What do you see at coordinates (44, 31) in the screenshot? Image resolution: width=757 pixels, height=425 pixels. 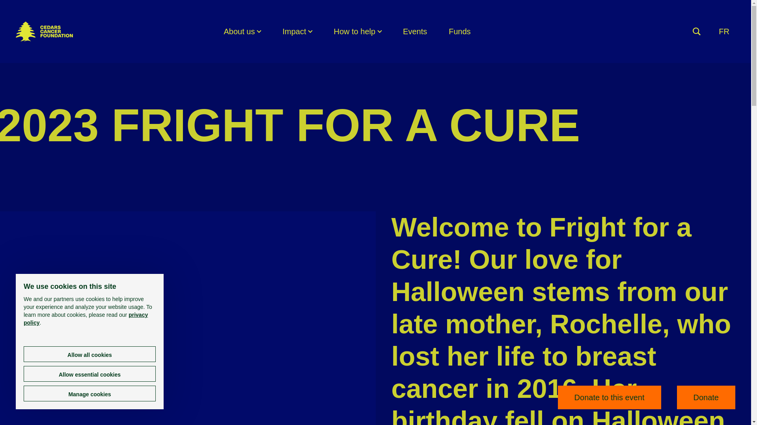 I see `Cedars Cancer Foundation` at bounding box center [44, 31].